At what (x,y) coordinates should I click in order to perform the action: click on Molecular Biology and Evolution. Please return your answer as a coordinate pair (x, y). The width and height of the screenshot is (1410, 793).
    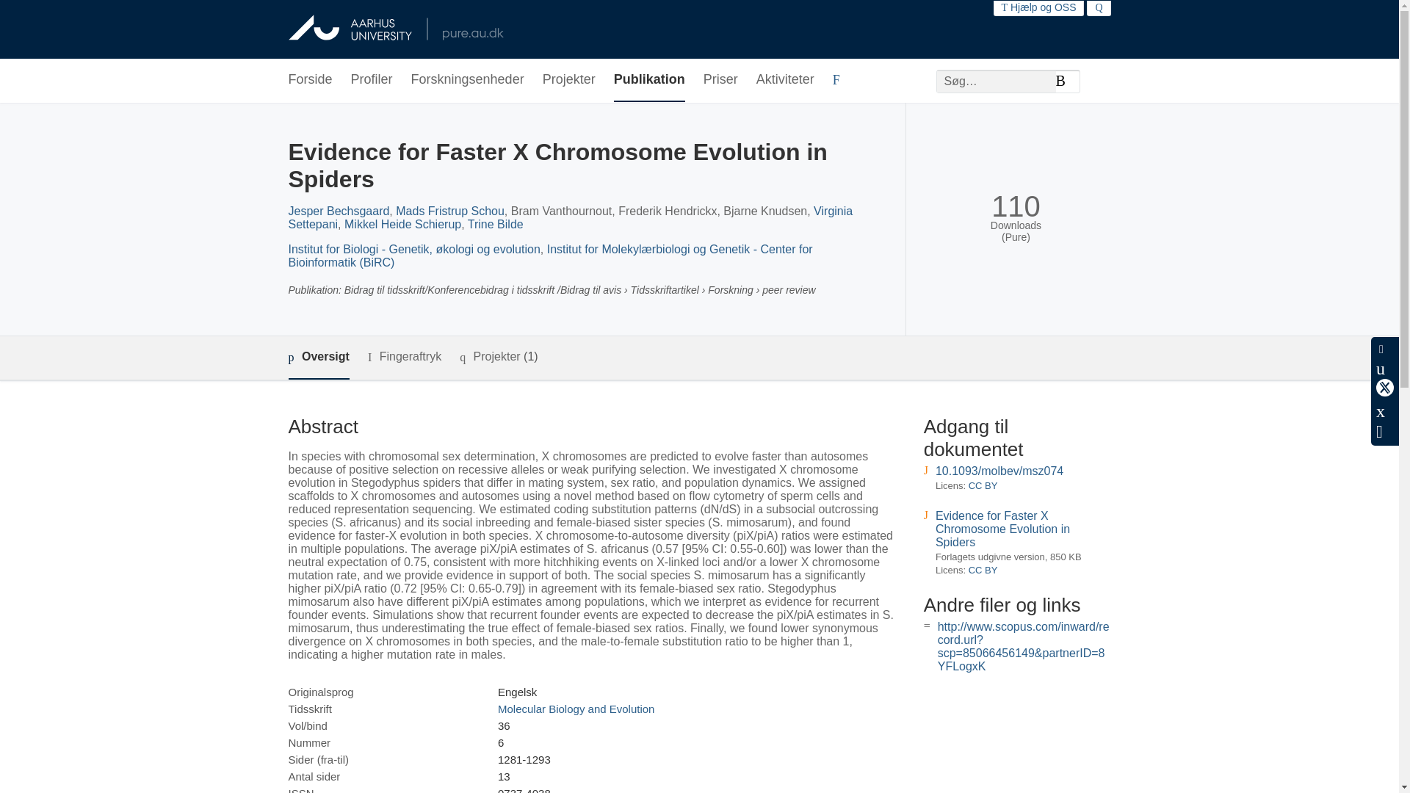
    Looking at the image, I should click on (576, 709).